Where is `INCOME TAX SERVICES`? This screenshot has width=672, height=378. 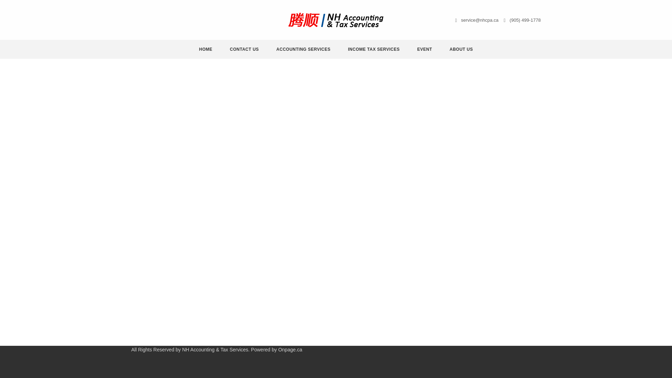
INCOME TAX SERVICES is located at coordinates (374, 49).